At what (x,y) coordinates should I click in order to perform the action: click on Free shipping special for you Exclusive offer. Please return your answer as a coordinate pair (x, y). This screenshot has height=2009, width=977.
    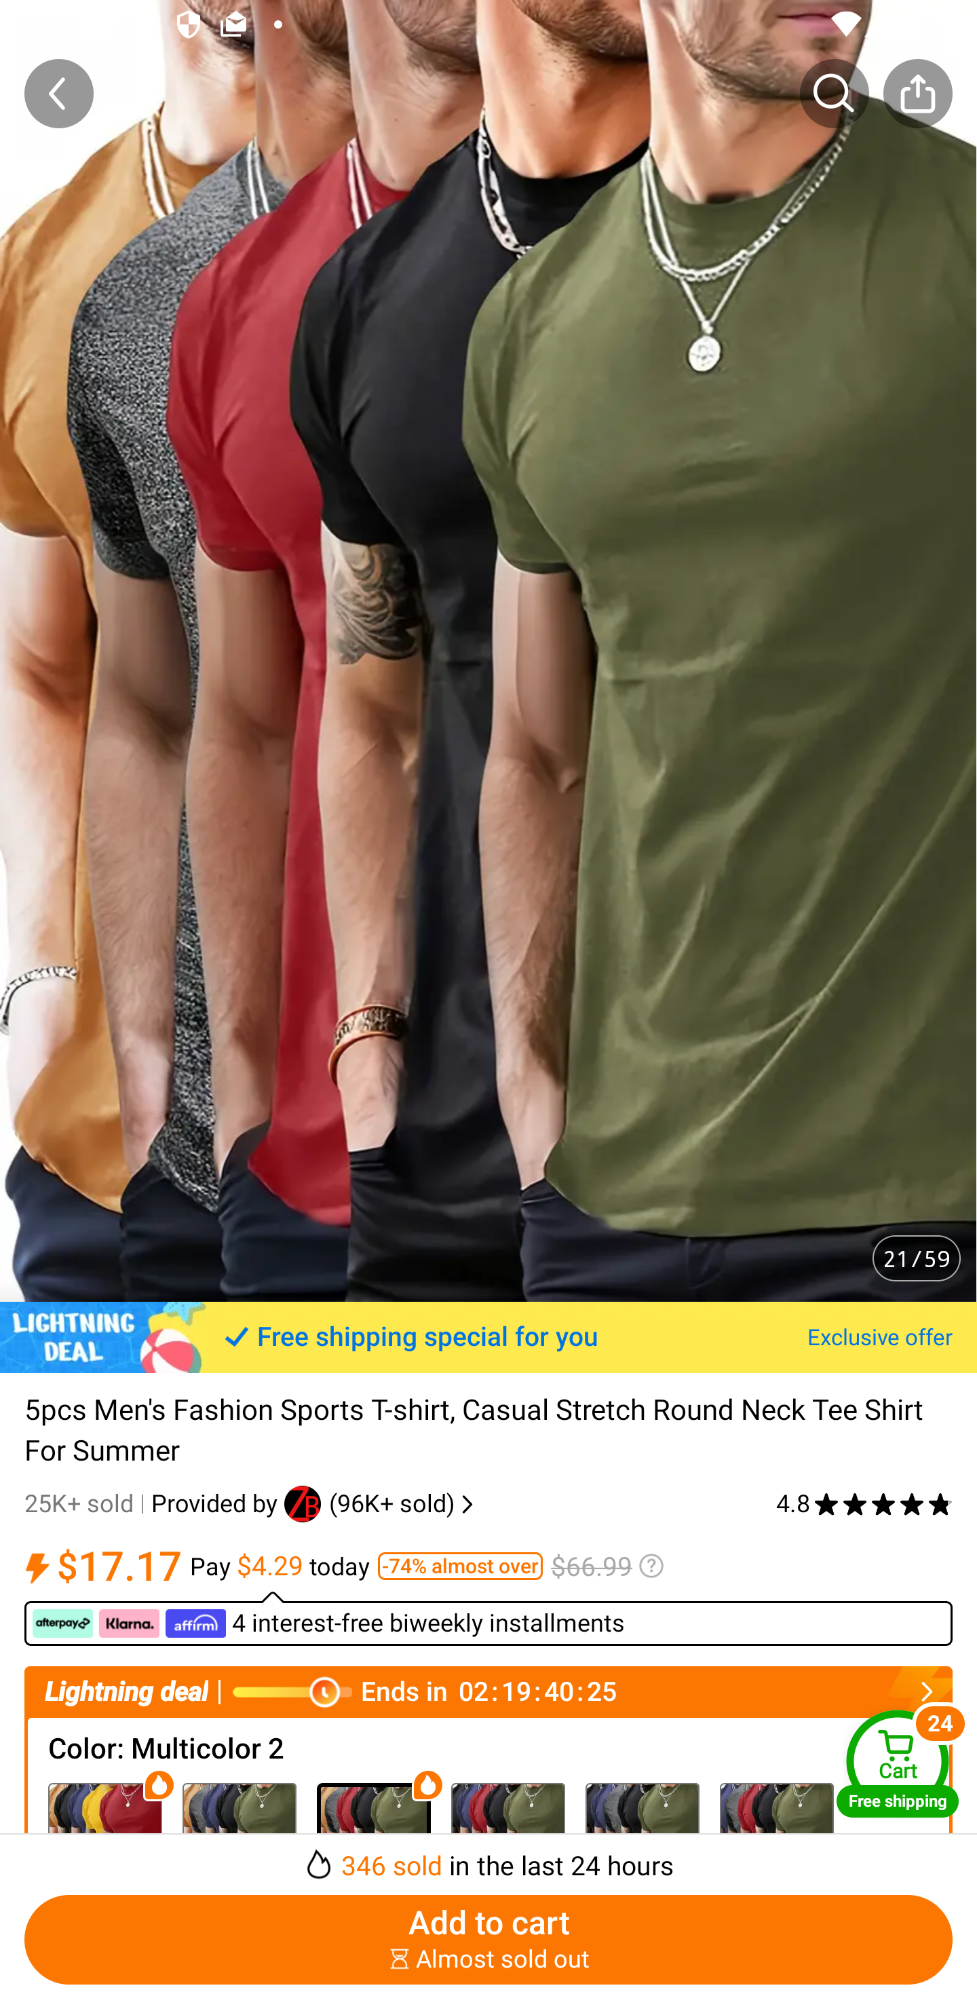
    Looking at the image, I should click on (488, 1337).